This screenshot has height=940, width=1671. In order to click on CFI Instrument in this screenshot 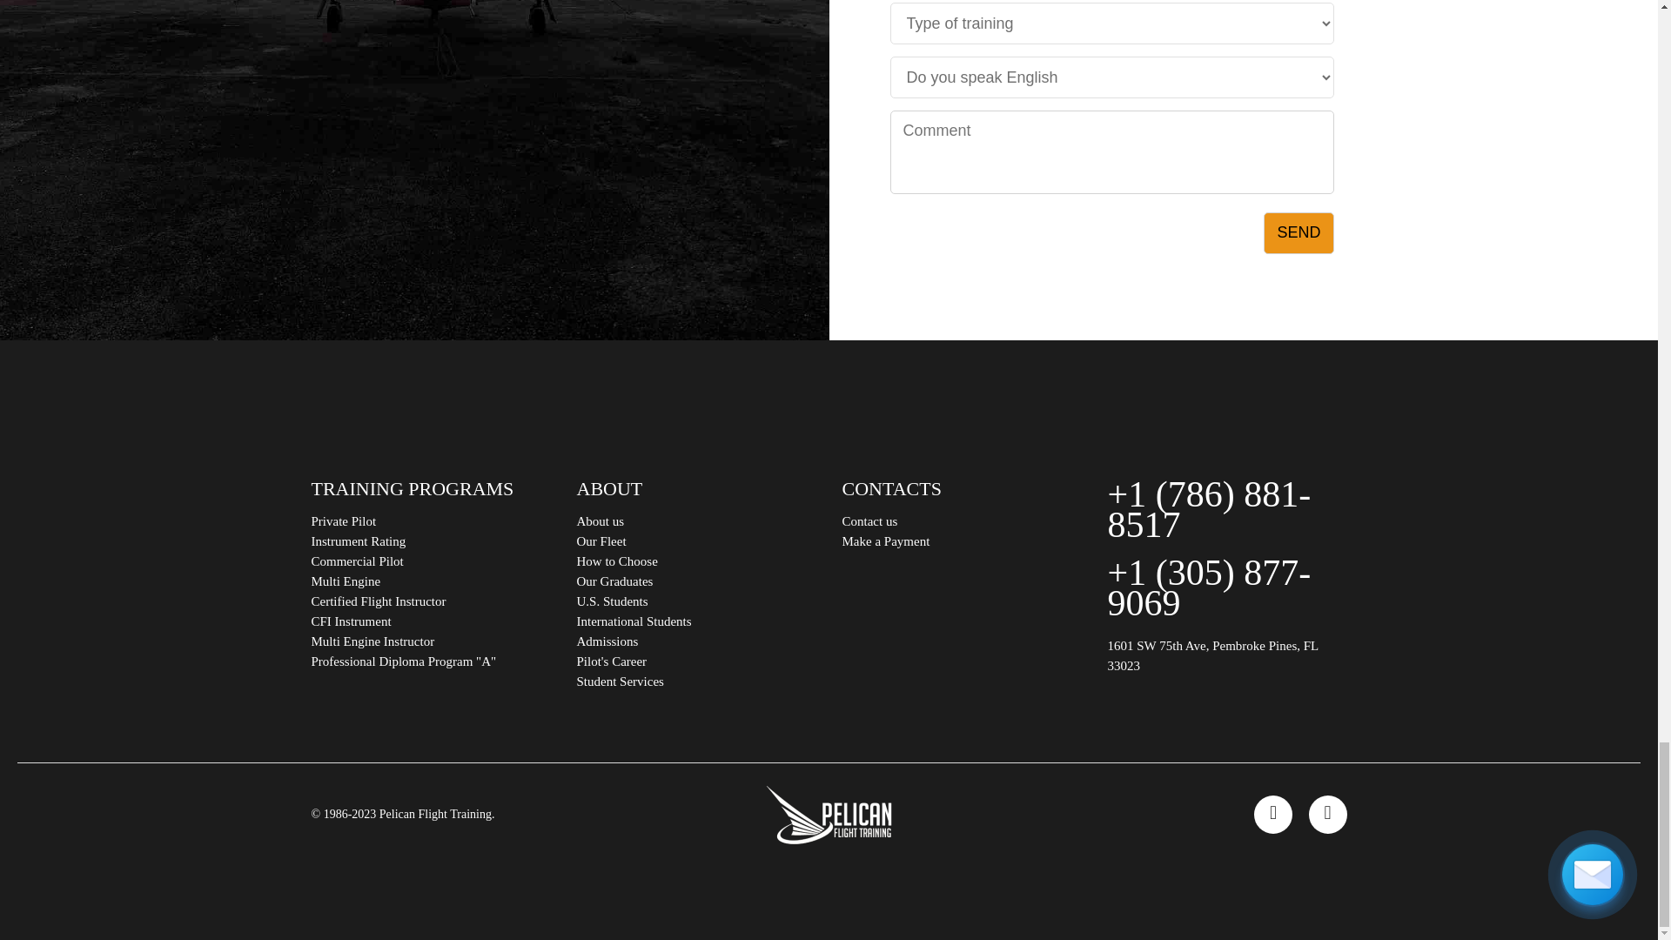, I will do `click(351, 621)`.